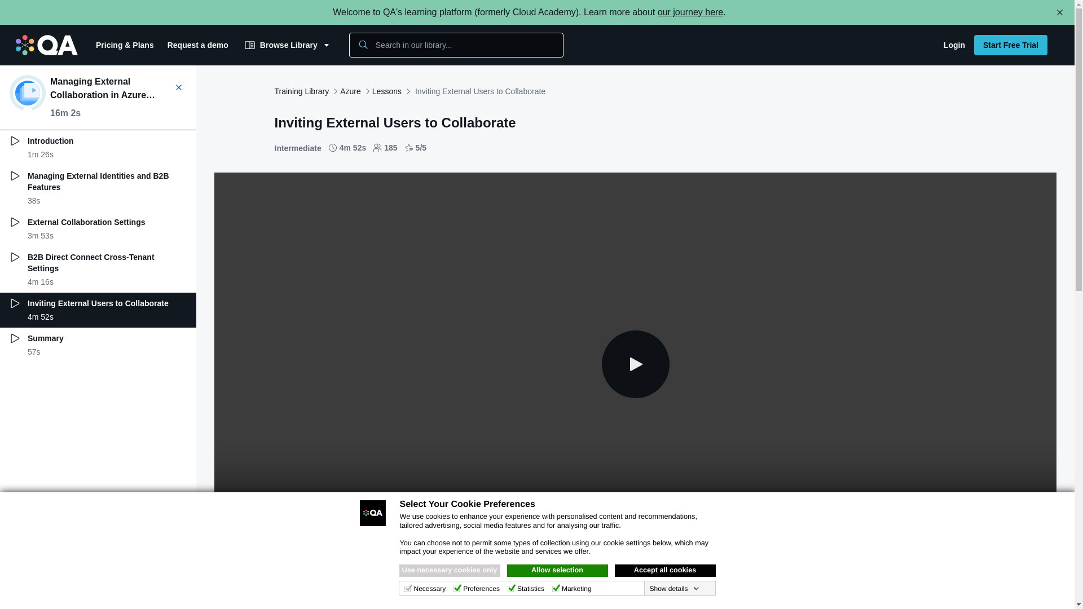 The width and height of the screenshot is (1083, 609). I want to click on Use necessary cookies only, so click(450, 571).